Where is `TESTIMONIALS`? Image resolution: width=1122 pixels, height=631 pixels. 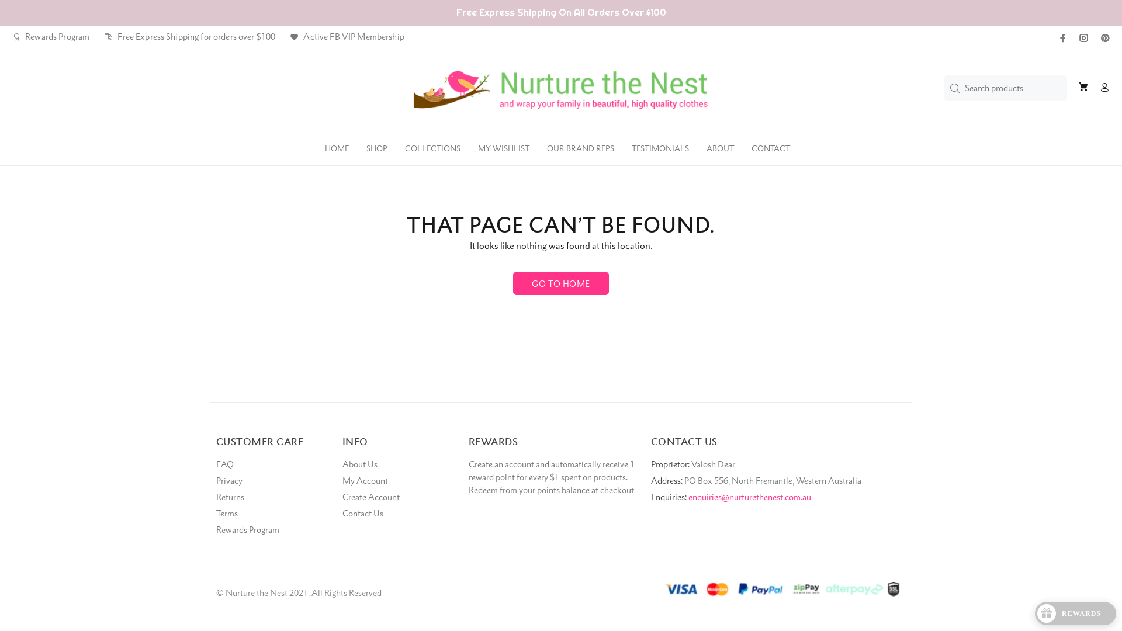 TESTIMONIALS is located at coordinates (660, 145).